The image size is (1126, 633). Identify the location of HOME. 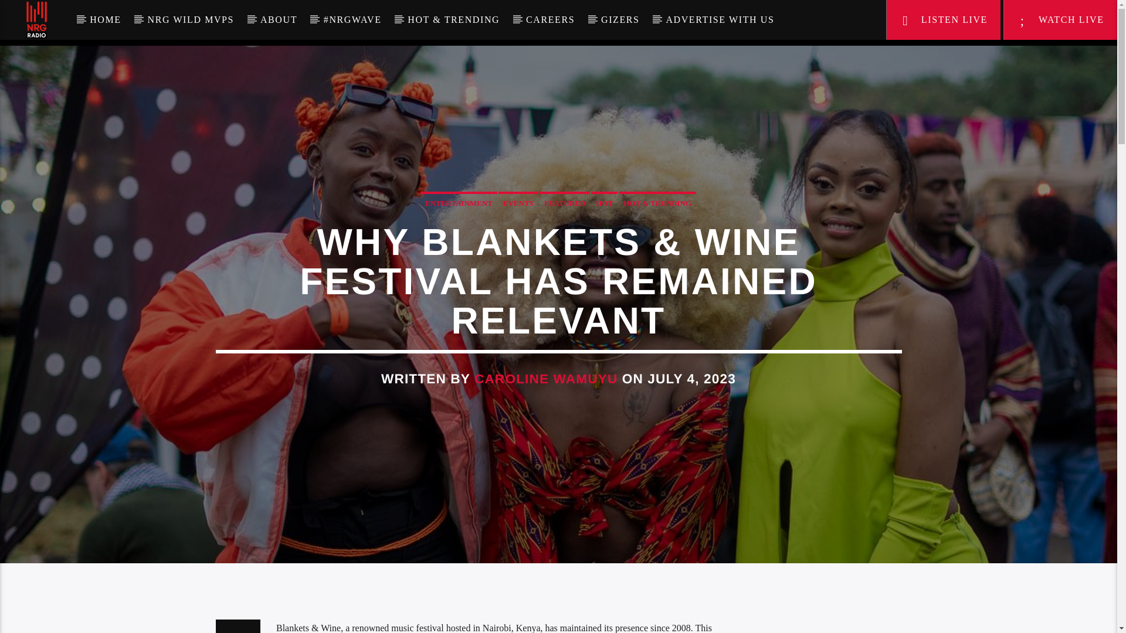
(105, 20).